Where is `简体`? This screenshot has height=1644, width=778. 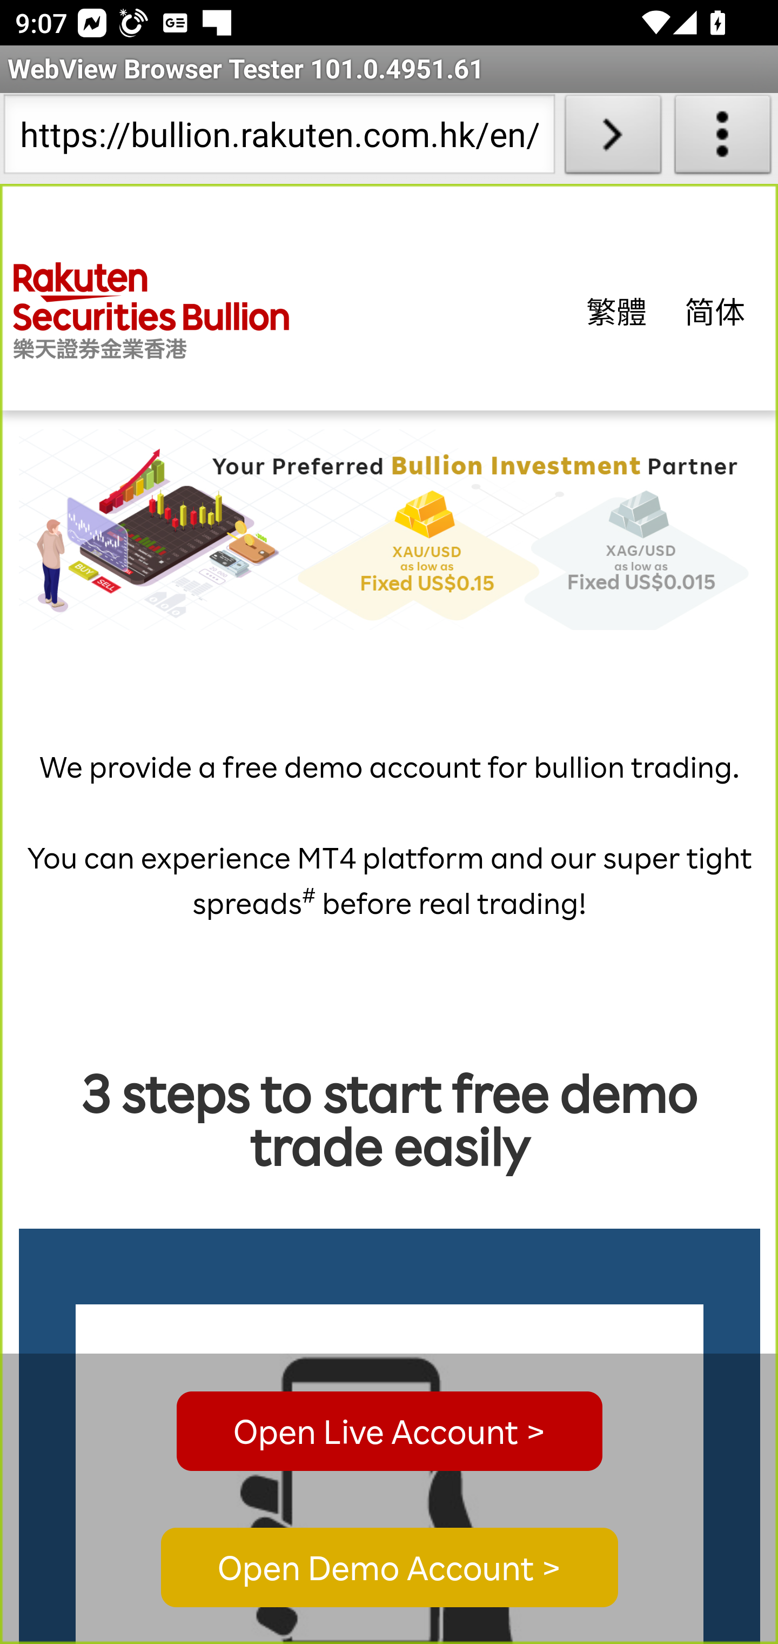 简体 is located at coordinates (715, 310).